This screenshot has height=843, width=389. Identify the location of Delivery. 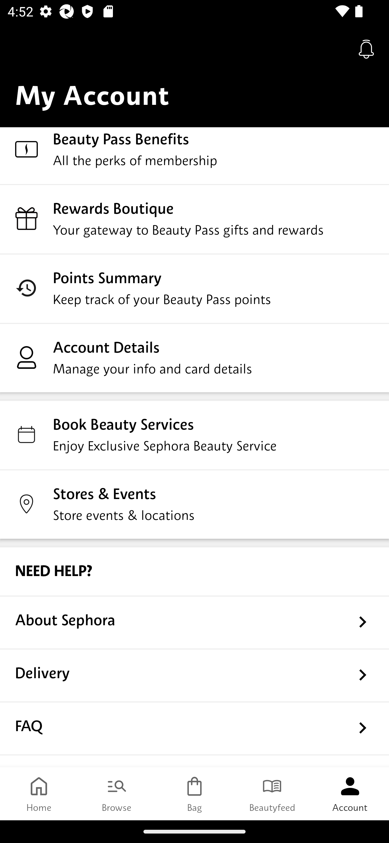
(194, 675).